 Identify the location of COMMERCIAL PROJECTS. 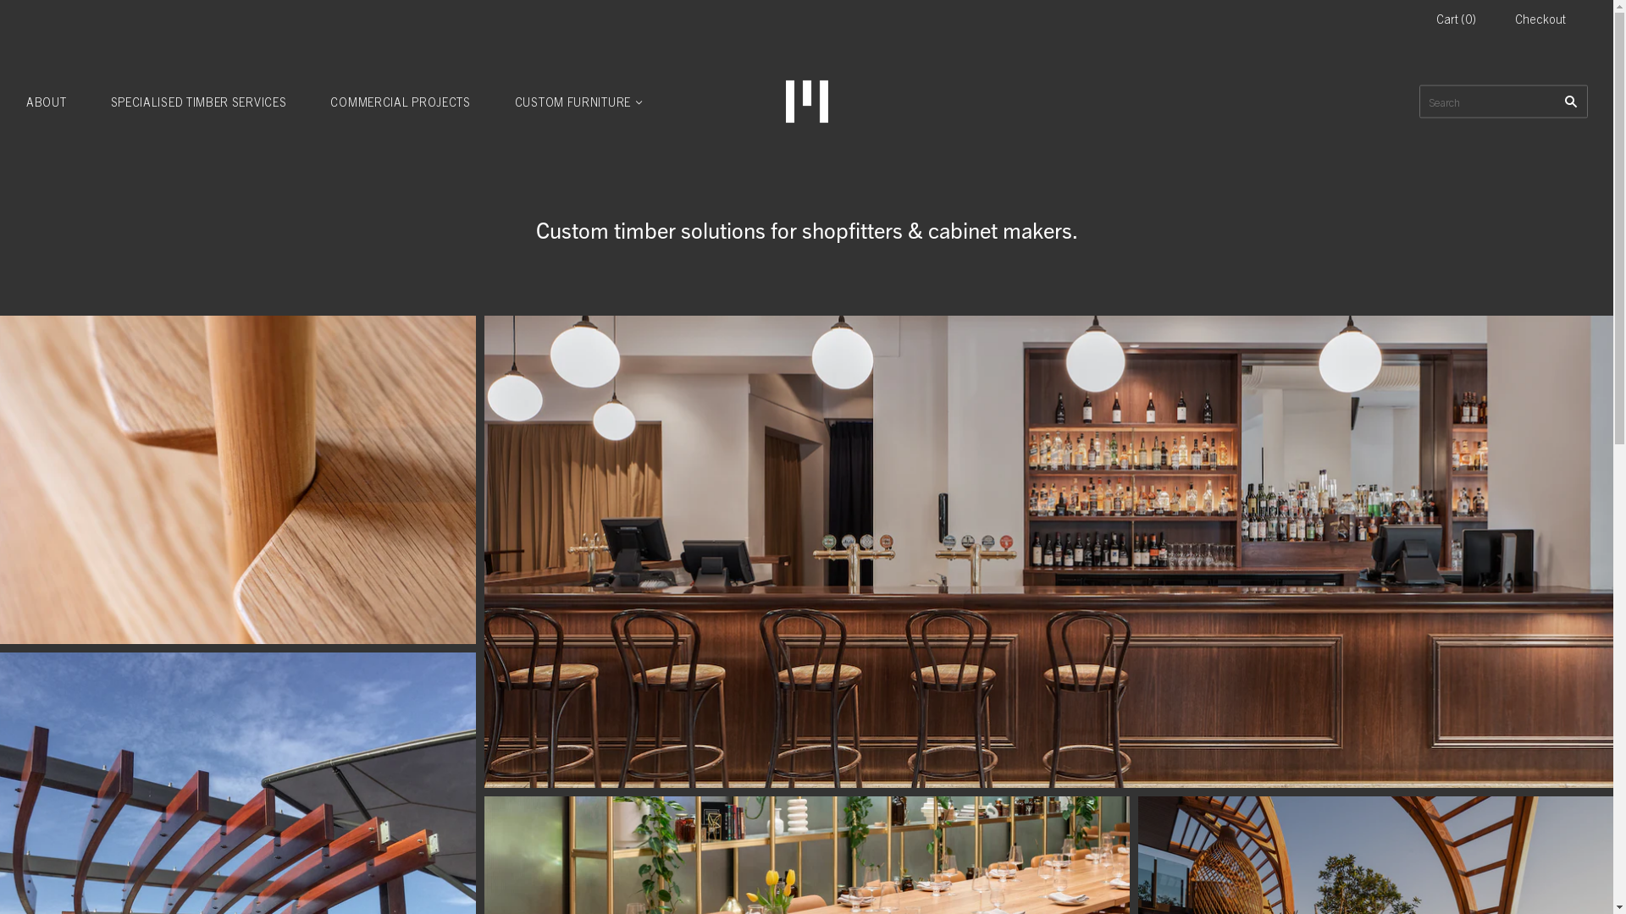
(400, 102).